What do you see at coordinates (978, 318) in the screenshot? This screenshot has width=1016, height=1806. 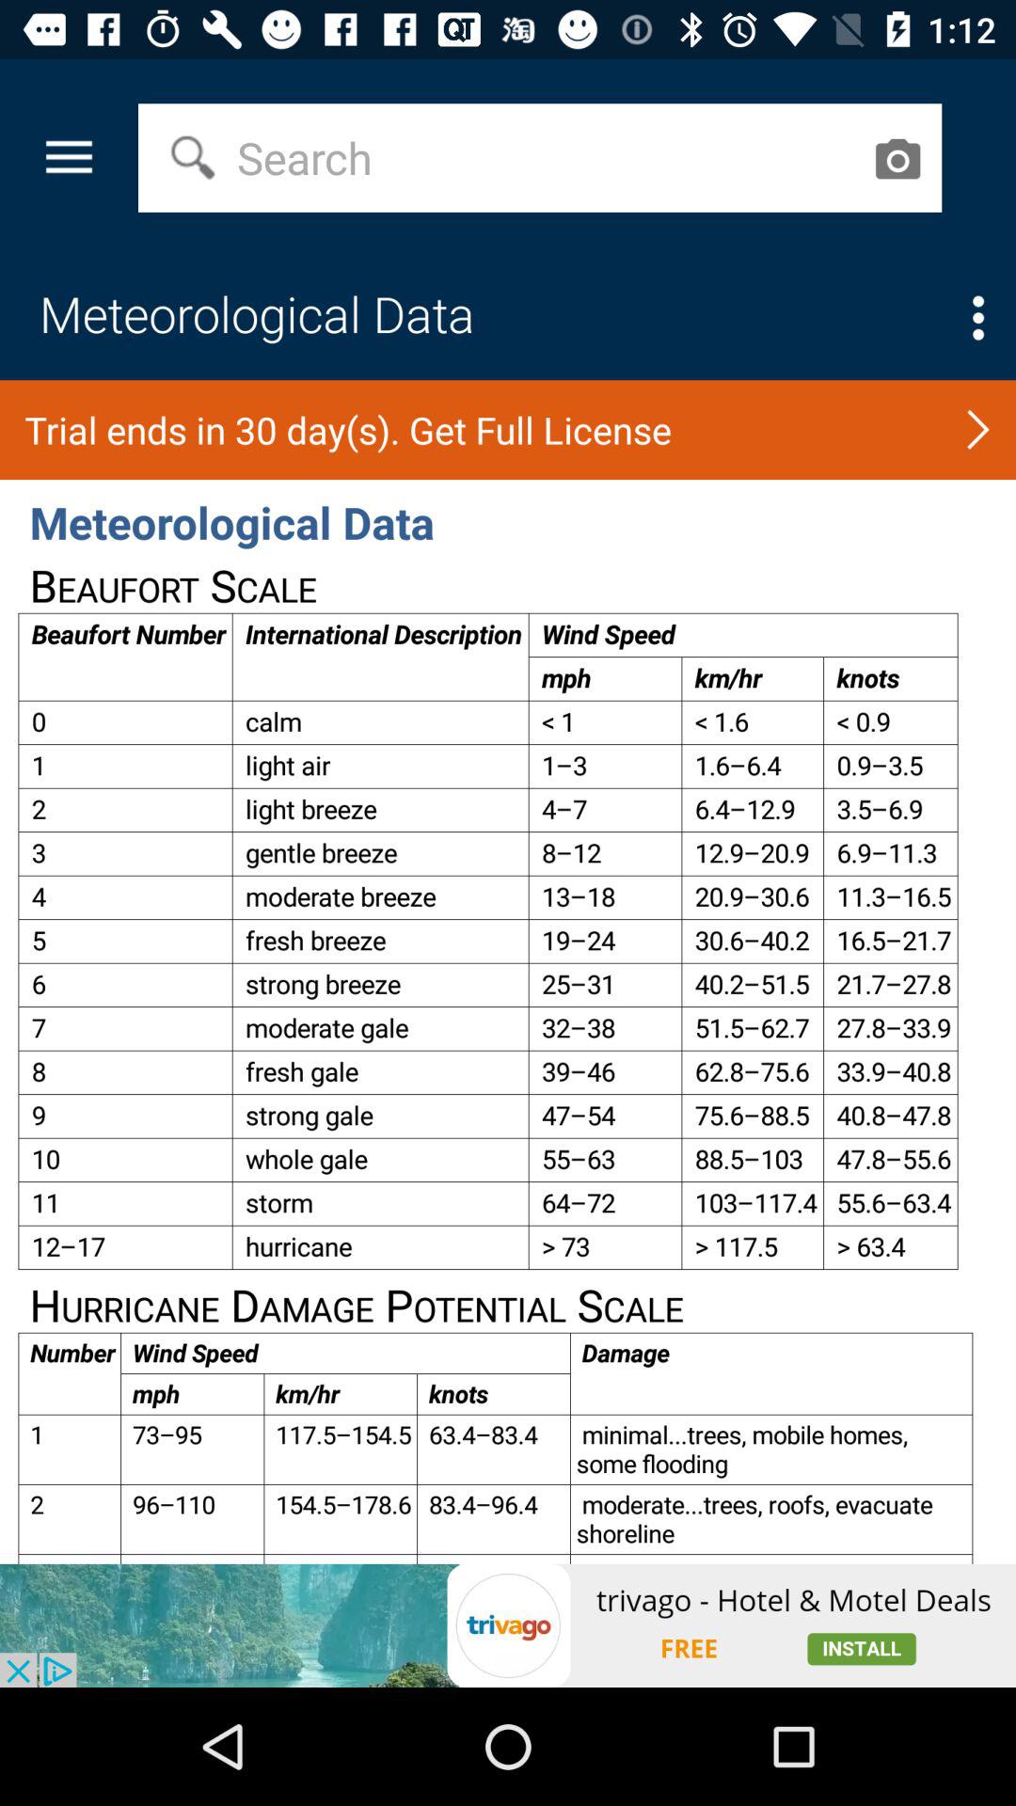 I see `go to more information` at bounding box center [978, 318].